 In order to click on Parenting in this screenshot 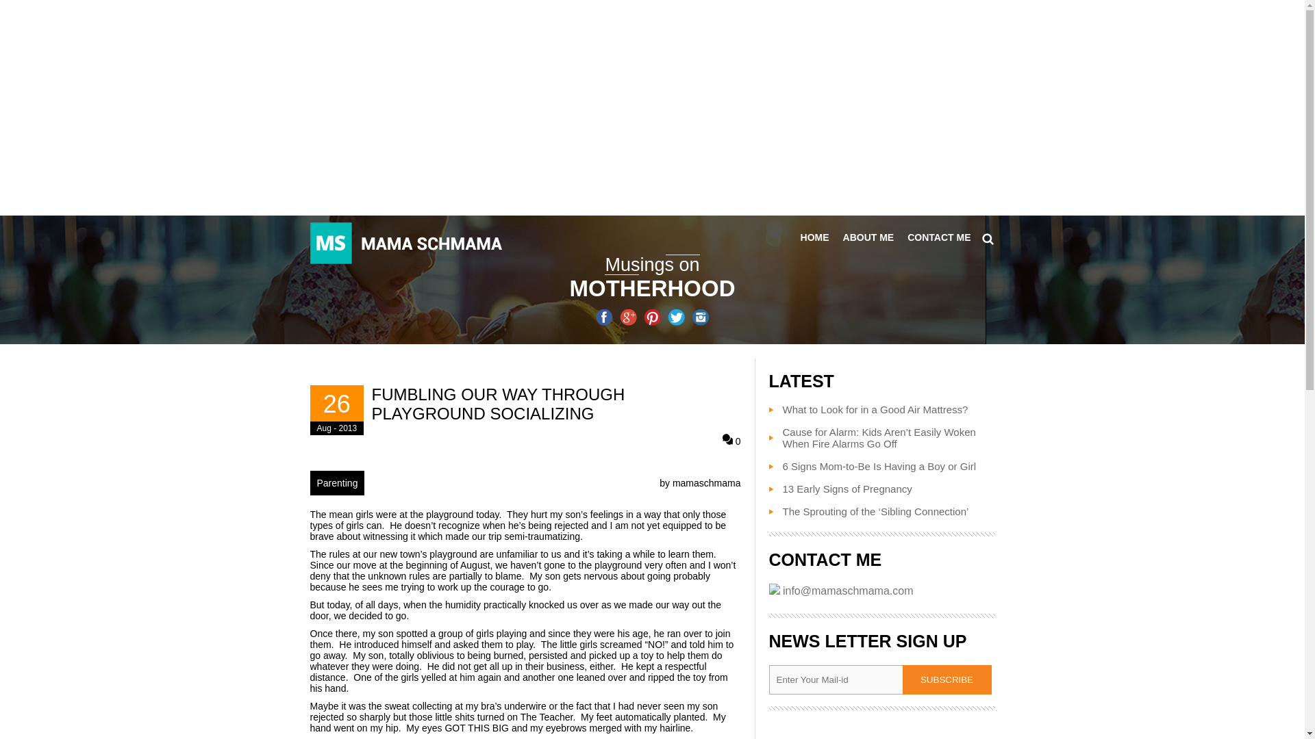, I will do `click(336, 482)`.